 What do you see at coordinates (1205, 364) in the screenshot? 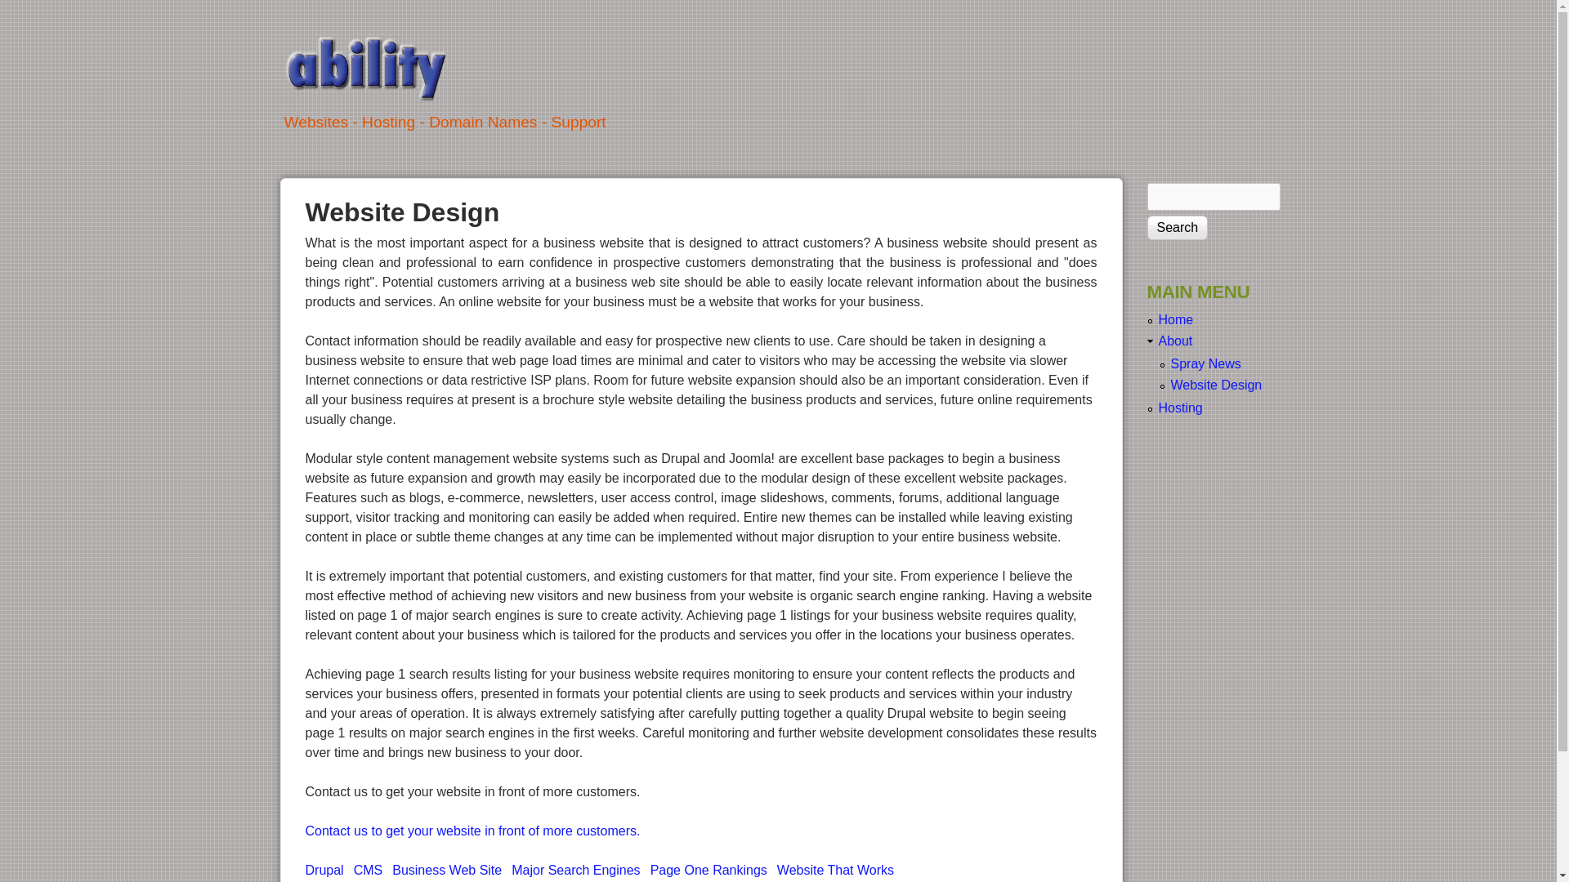
I see `Spray News` at bounding box center [1205, 364].